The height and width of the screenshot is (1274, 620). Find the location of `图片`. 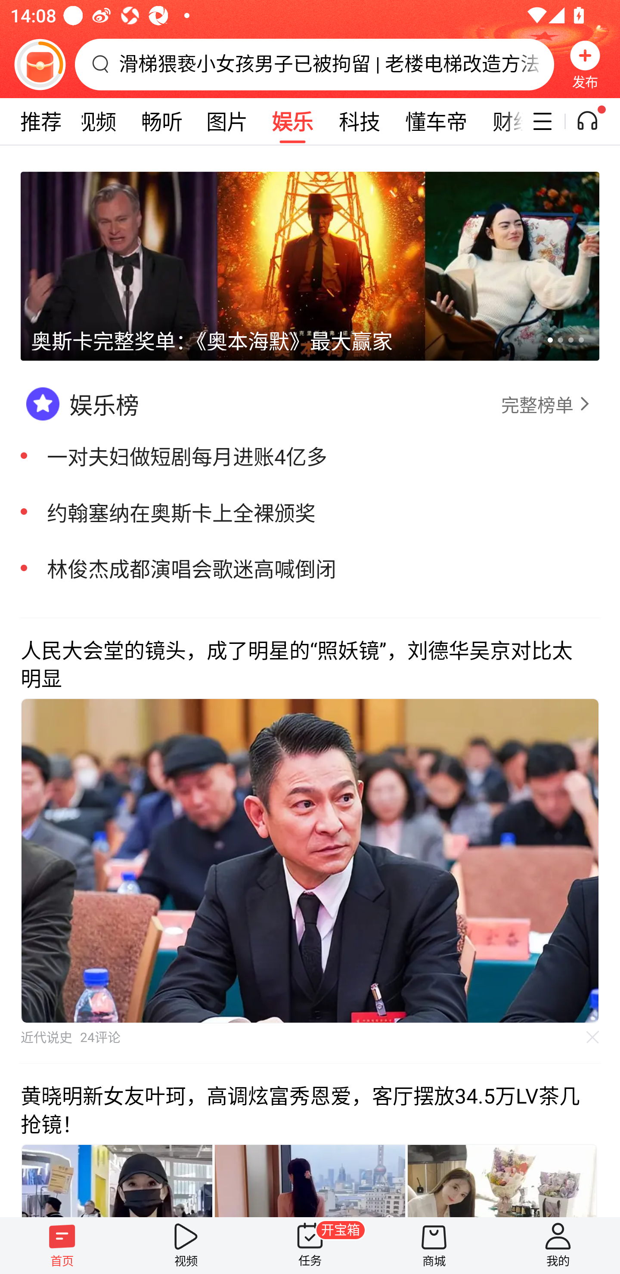

图片 is located at coordinates (227, 121).